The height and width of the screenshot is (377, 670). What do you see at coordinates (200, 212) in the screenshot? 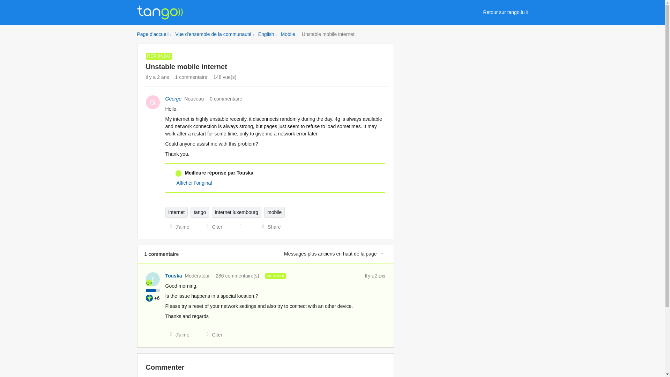
I see `tango` at bounding box center [200, 212].